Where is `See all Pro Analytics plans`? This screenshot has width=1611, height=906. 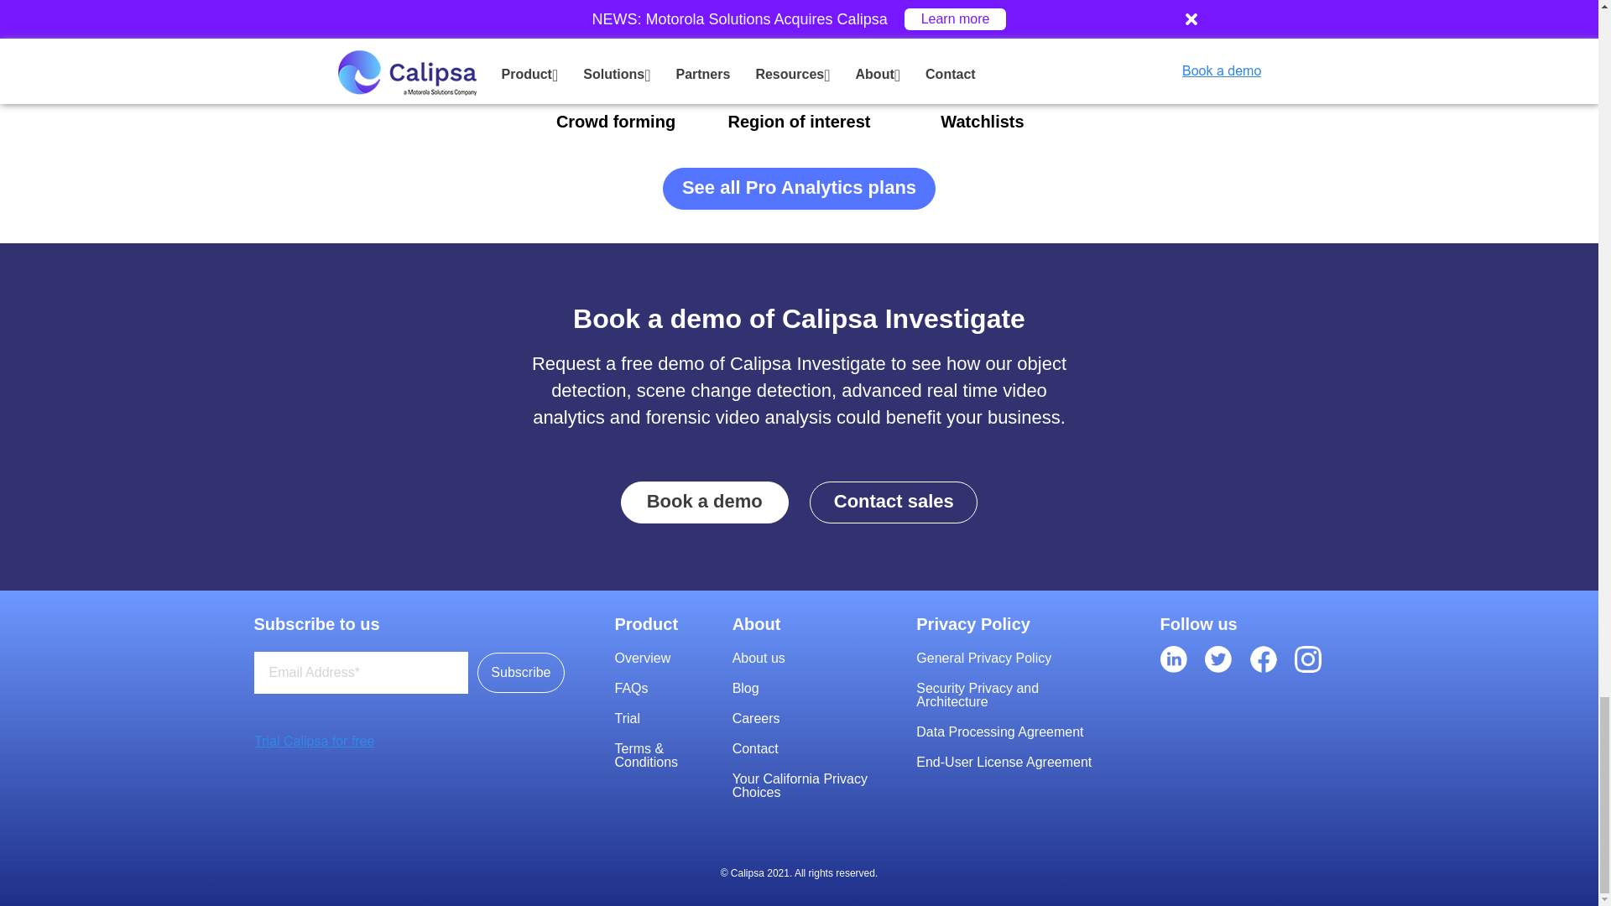
See all Pro Analytics plans is located at coordinates (799, 188).